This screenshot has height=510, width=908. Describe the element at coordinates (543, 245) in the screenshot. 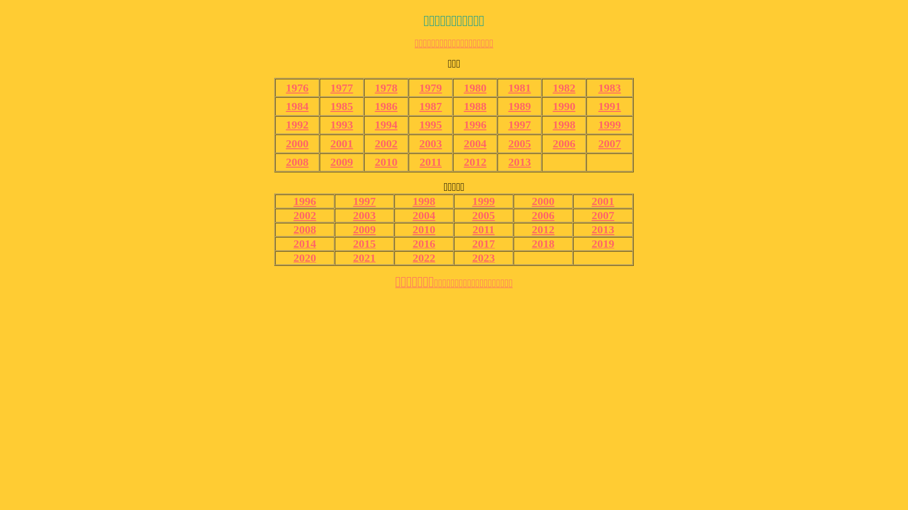

I see `2018` at that location.